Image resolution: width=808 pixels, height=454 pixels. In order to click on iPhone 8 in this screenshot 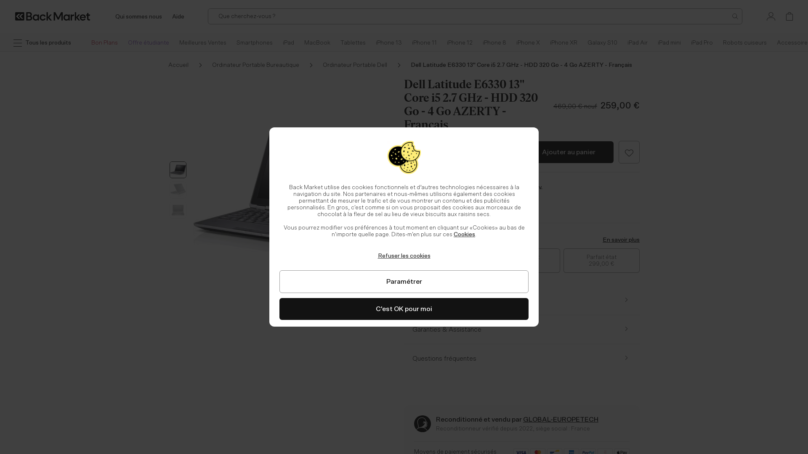, I will do `click(494, 43)`.